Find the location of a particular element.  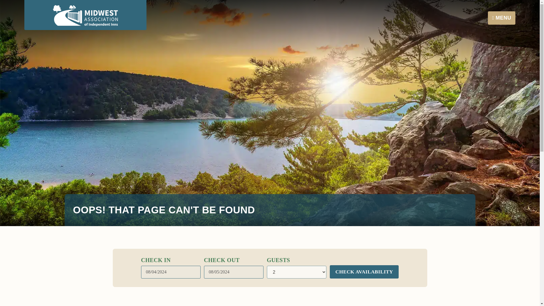

MENU is located at coordinates (501, 18).